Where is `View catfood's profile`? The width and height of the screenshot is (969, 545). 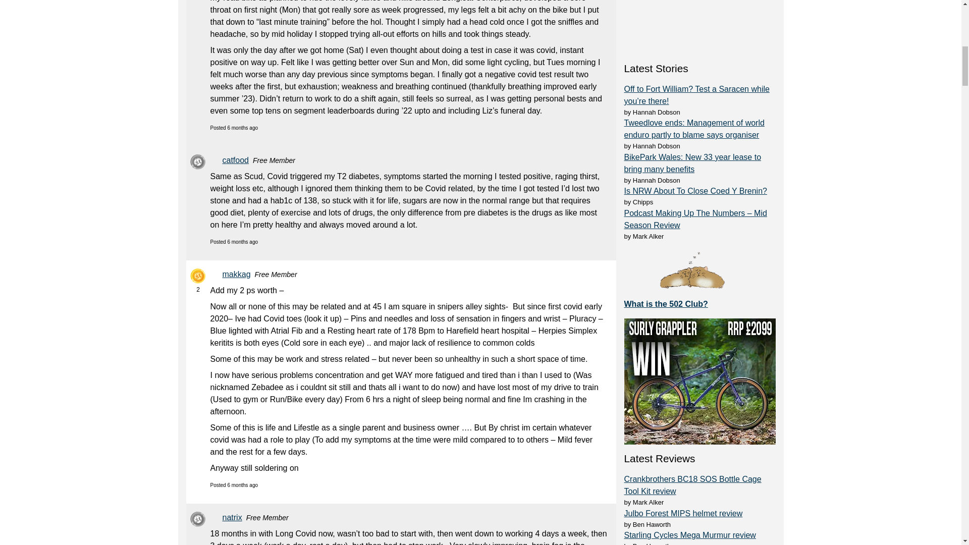
View catfood's profile is located at coordinates (237, 160).